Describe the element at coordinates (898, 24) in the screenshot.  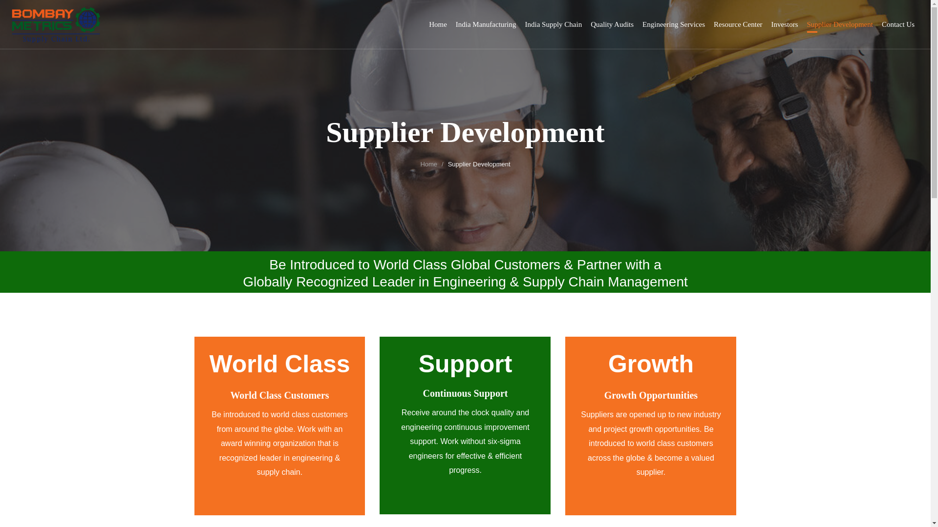
I see `Contact Us` at that location.